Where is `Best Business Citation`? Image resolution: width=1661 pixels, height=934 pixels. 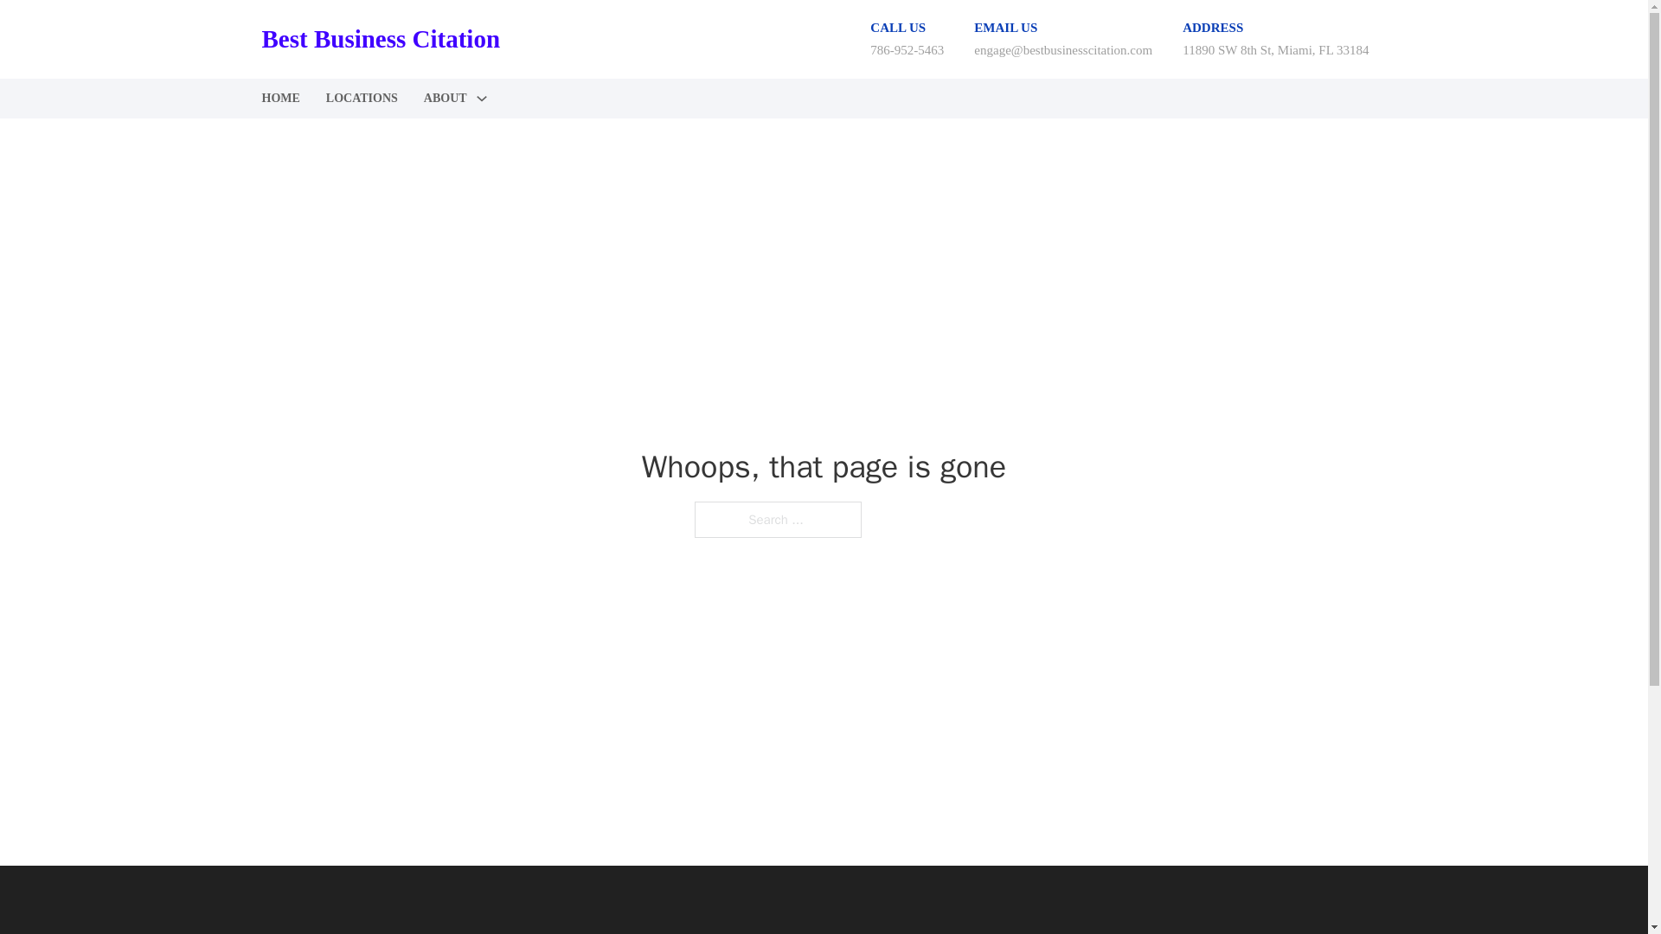
Best Business Citation is located at coordinates (380, 39).